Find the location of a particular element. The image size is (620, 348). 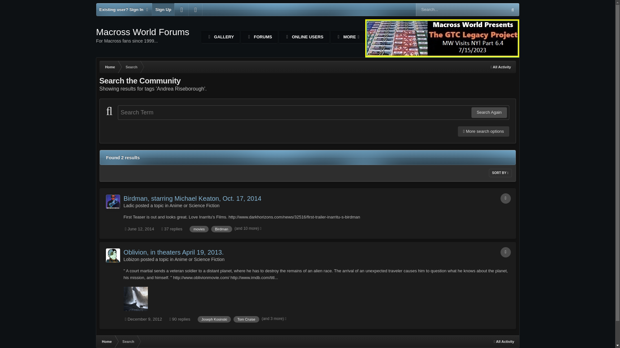

Existing user? Sign In   is located at coordinates (124, 9).